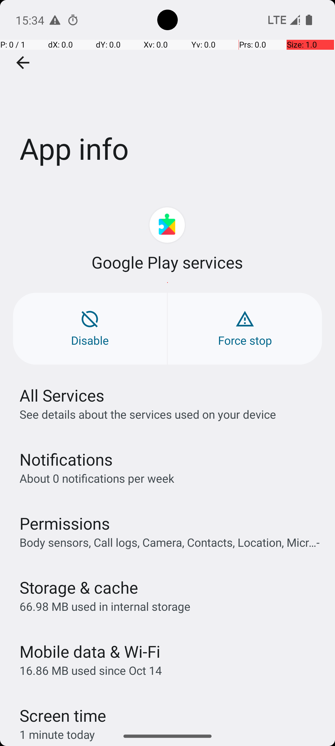 This screenshot has width=335, height=746. Describe the element at coordinates (97, 478) in the screenshot. I see `About 0 notifications per week` at that location.